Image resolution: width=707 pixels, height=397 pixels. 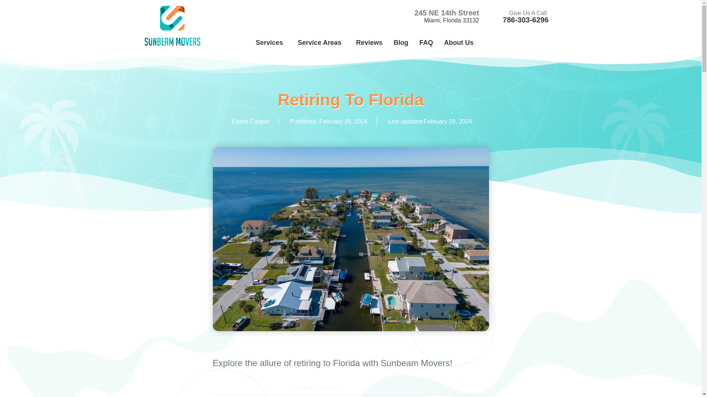 What do you see at coordinates (460, 43) in the screenshot?
I see `About Us` at bounding box center [460, 43].